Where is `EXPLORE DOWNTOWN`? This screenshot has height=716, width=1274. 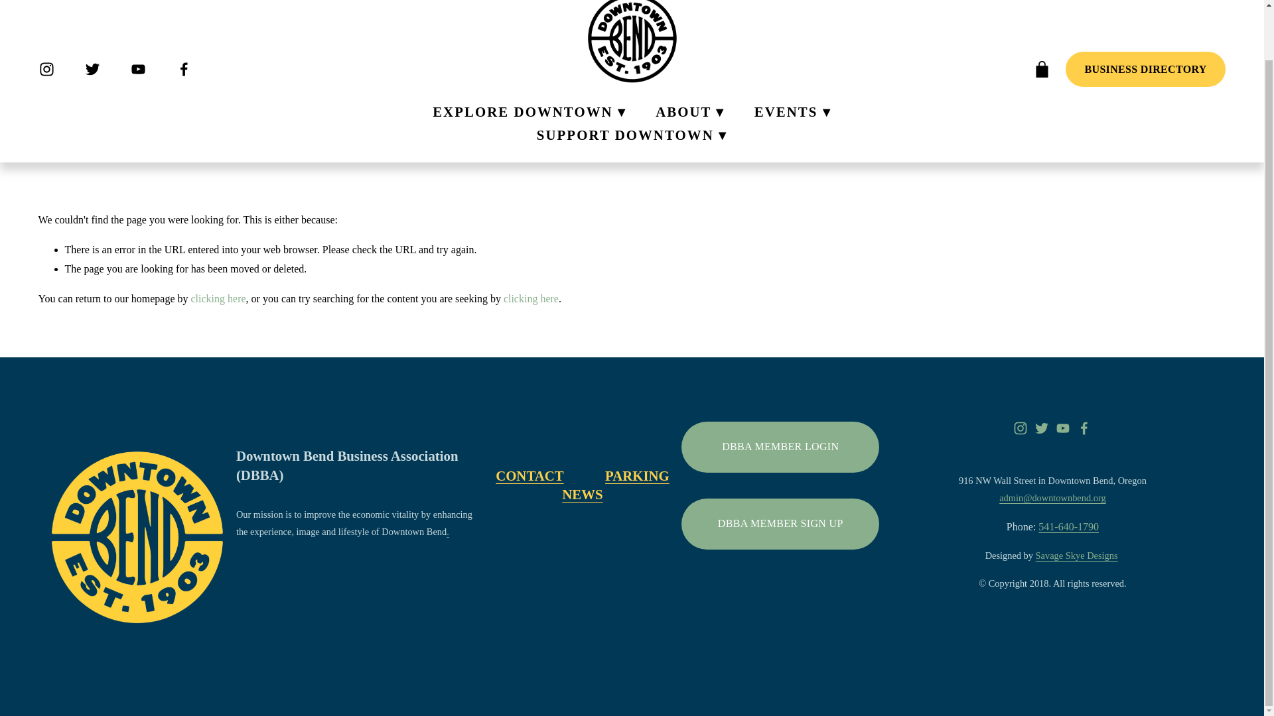
EXPLORE DOWNTOWN is located at coordinates (530, 111).